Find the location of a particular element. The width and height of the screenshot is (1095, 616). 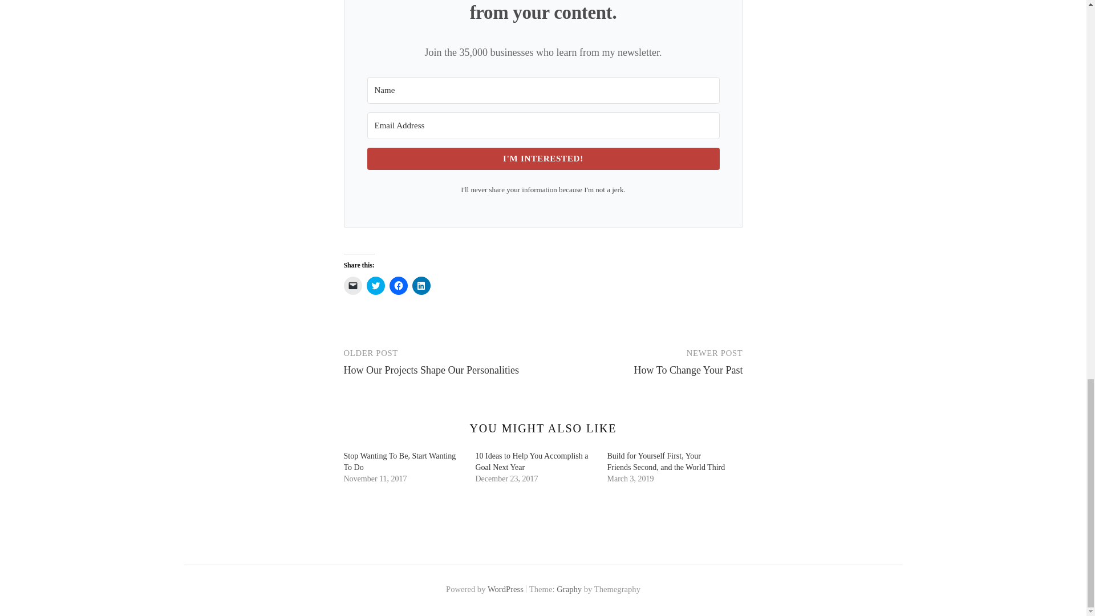

Click to share on Facebook is located at coordinates (398, 285).